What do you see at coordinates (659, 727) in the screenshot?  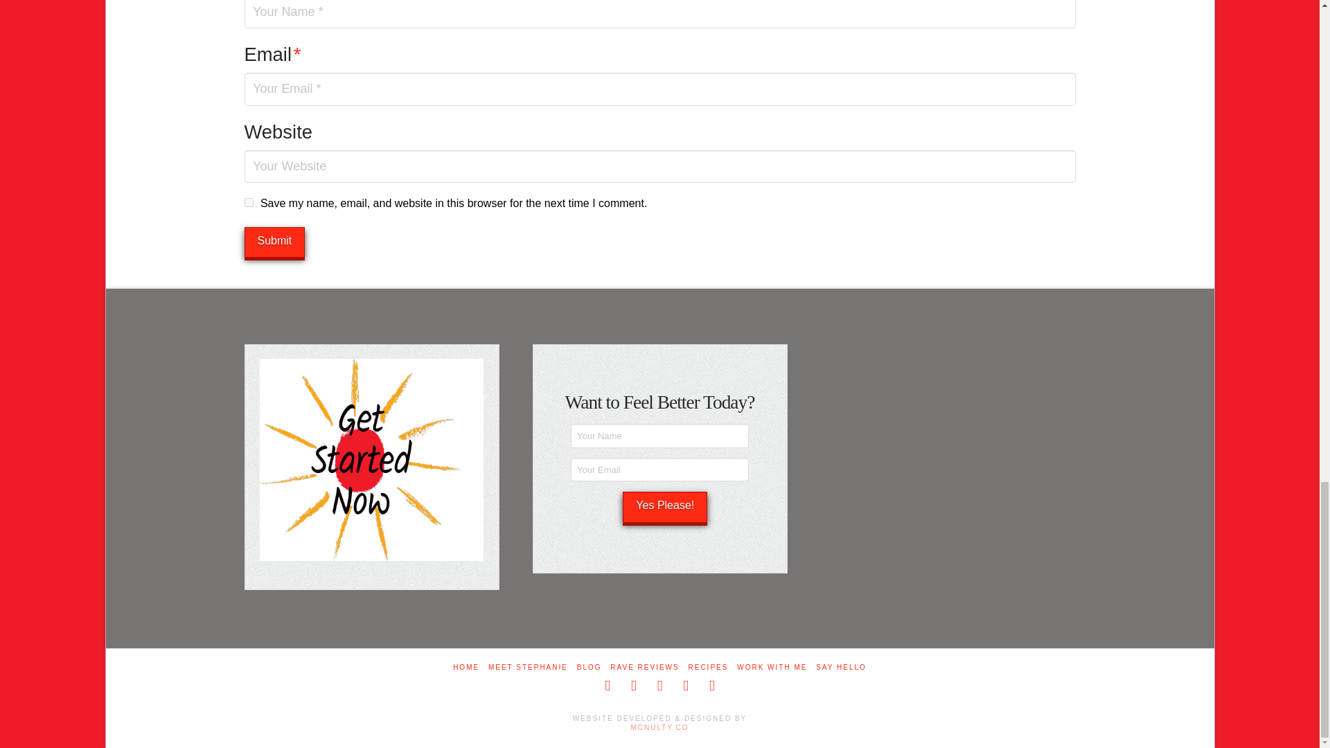 I see `McNulty.co` at bounding box center [659, 727].